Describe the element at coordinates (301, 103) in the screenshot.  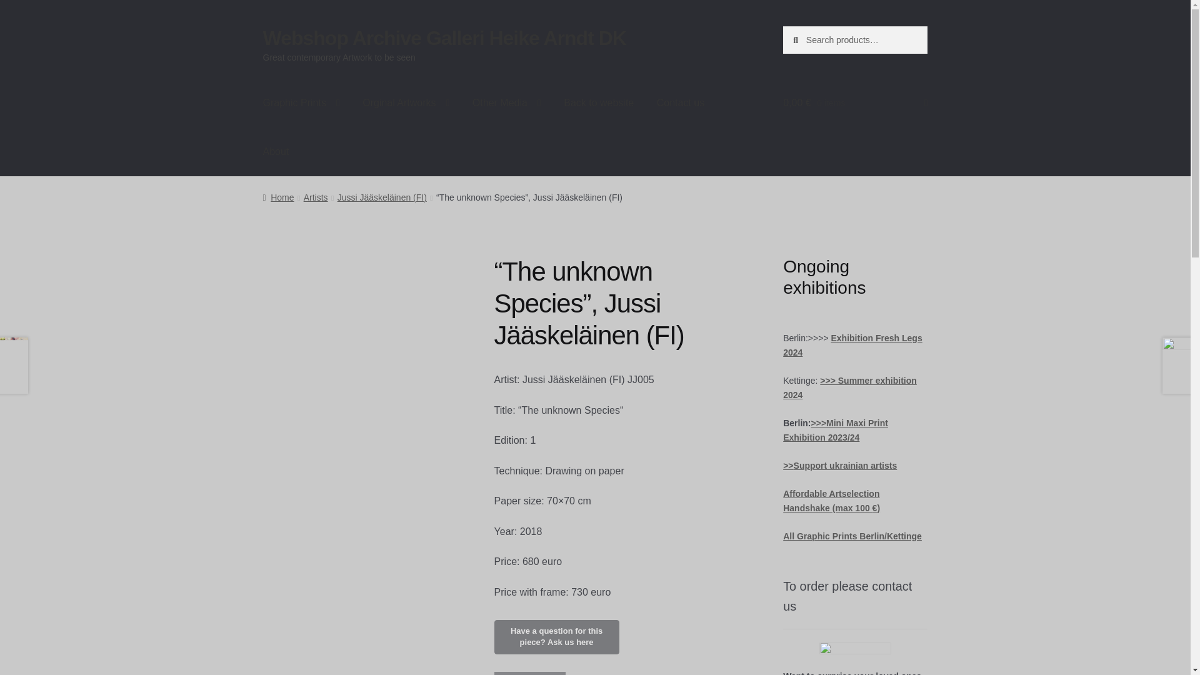
I see `Graphic Prints` at that location.